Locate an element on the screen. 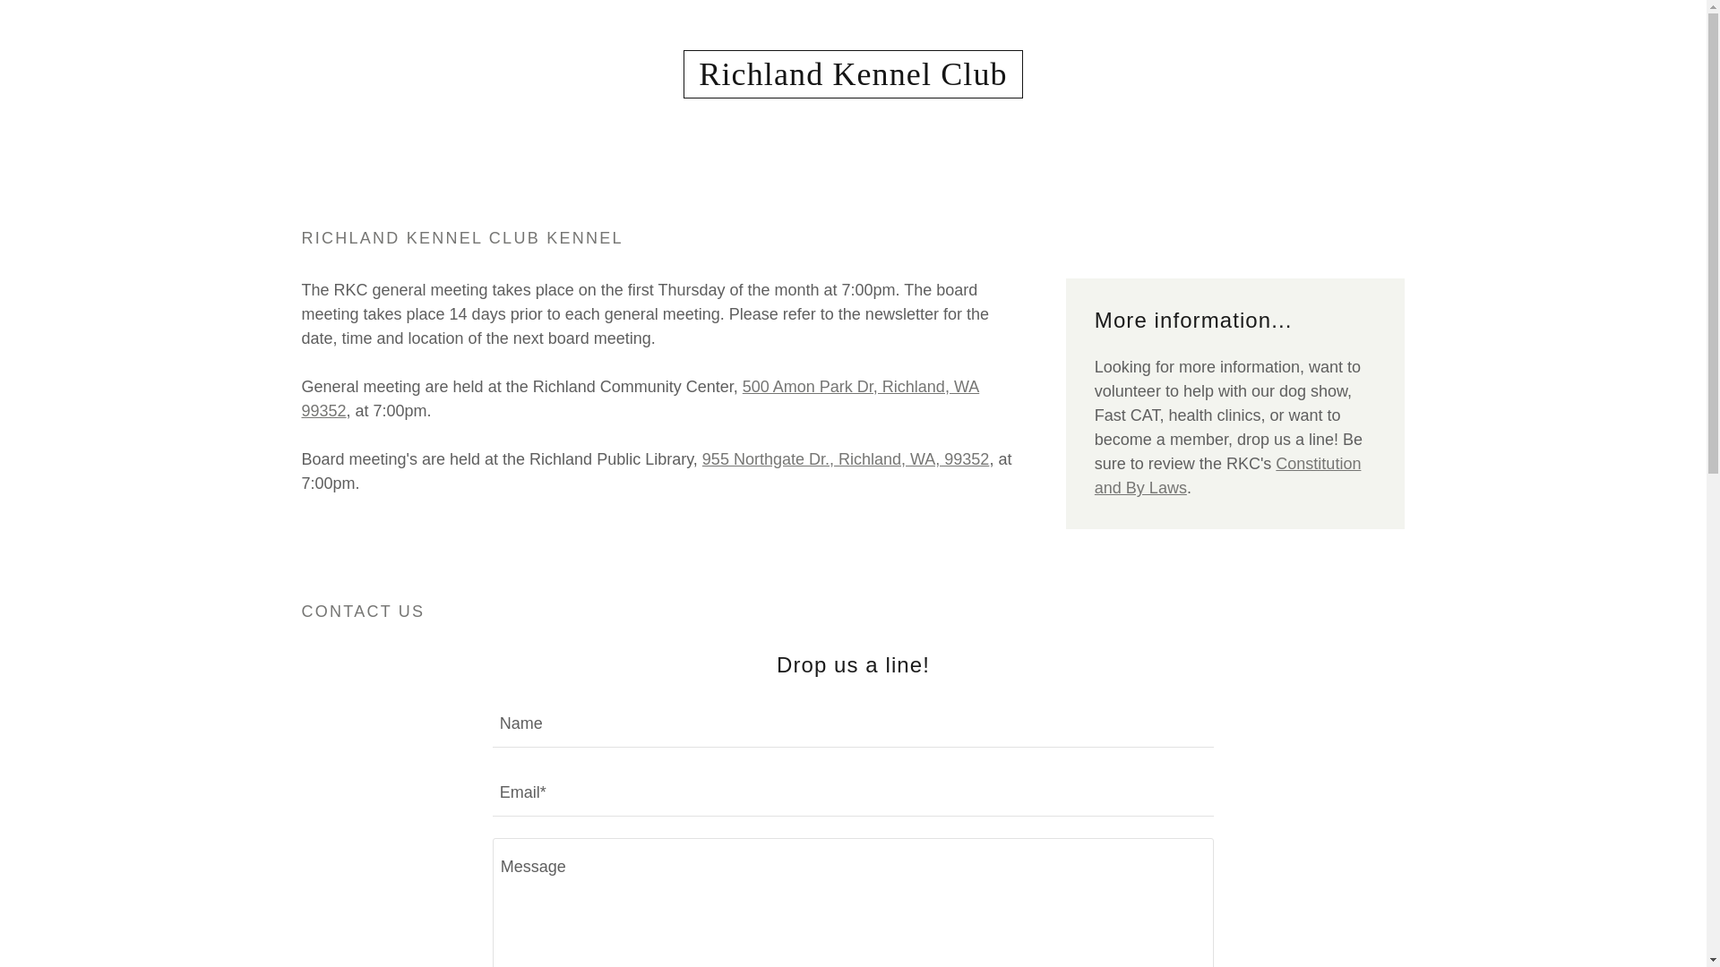 The image size is (1720, 967). Richland Kennel Club is located at coordinates (852, 79).